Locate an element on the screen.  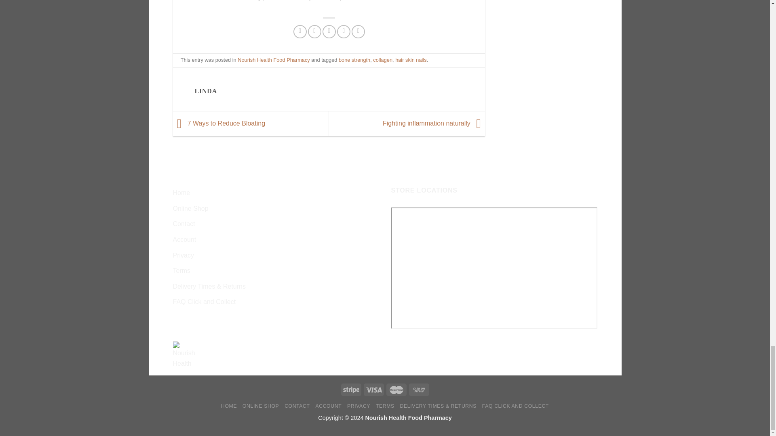
Share on LinkedIn is located at coordinates (358, 31).